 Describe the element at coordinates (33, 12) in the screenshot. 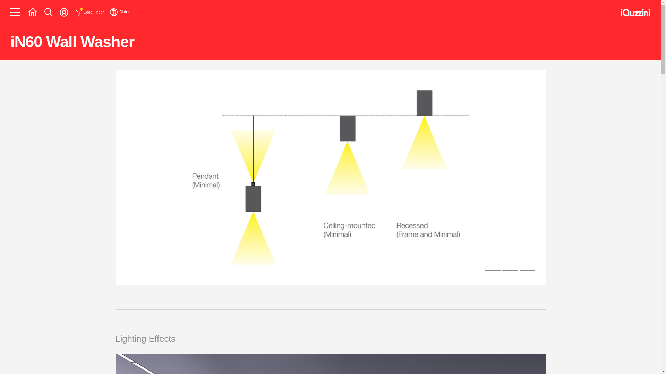

I see `Home` at that location.